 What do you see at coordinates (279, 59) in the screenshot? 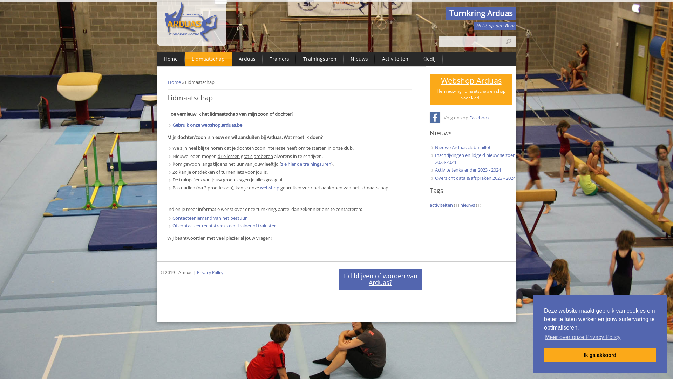
I see `Trainers` at bounding box center [279, 59].